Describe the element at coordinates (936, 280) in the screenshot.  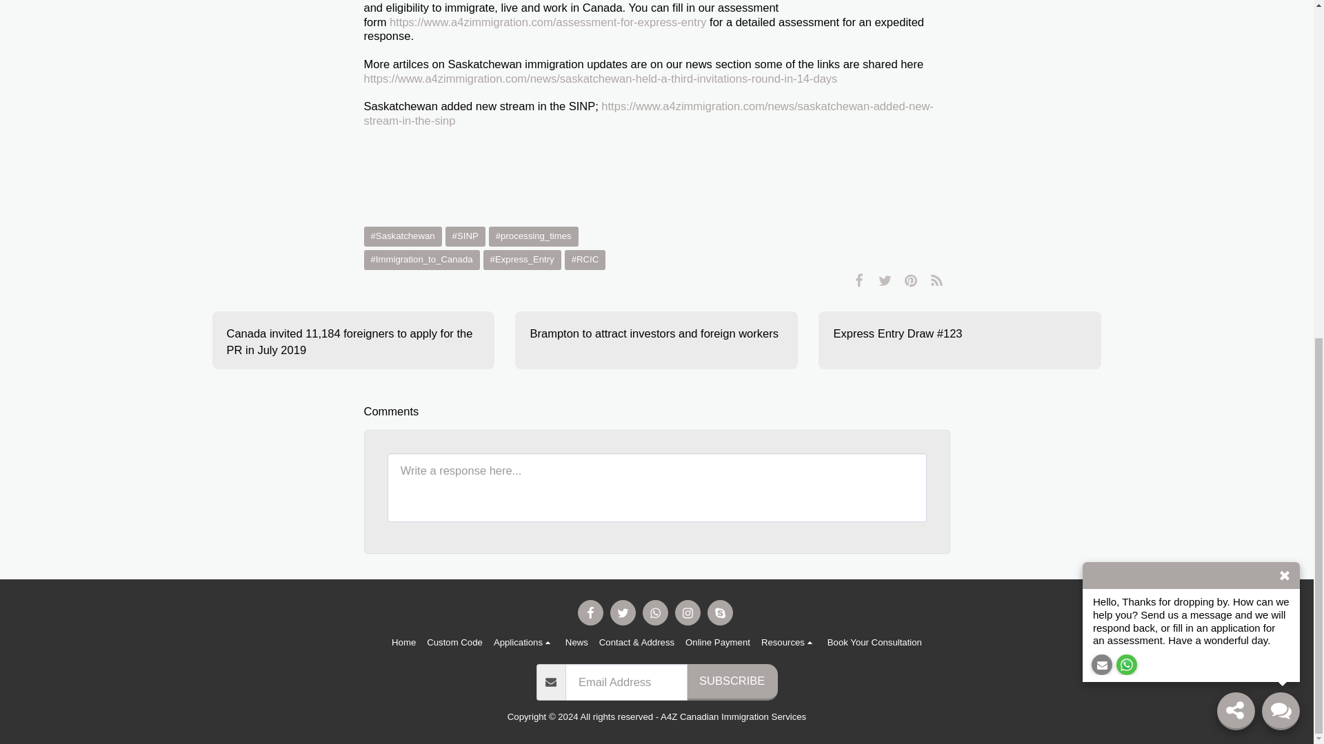
I see `RSS` at that location.